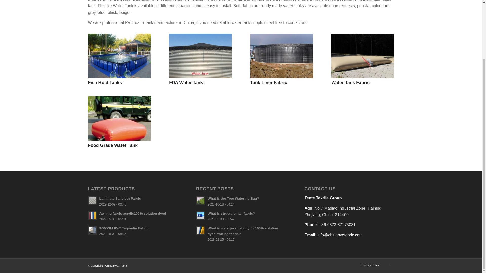 This screenshot has width=486, height=273. Describe the element at coordinates (269, 82) in the screenshot. I see `Tank Liner Fabric` at that location.